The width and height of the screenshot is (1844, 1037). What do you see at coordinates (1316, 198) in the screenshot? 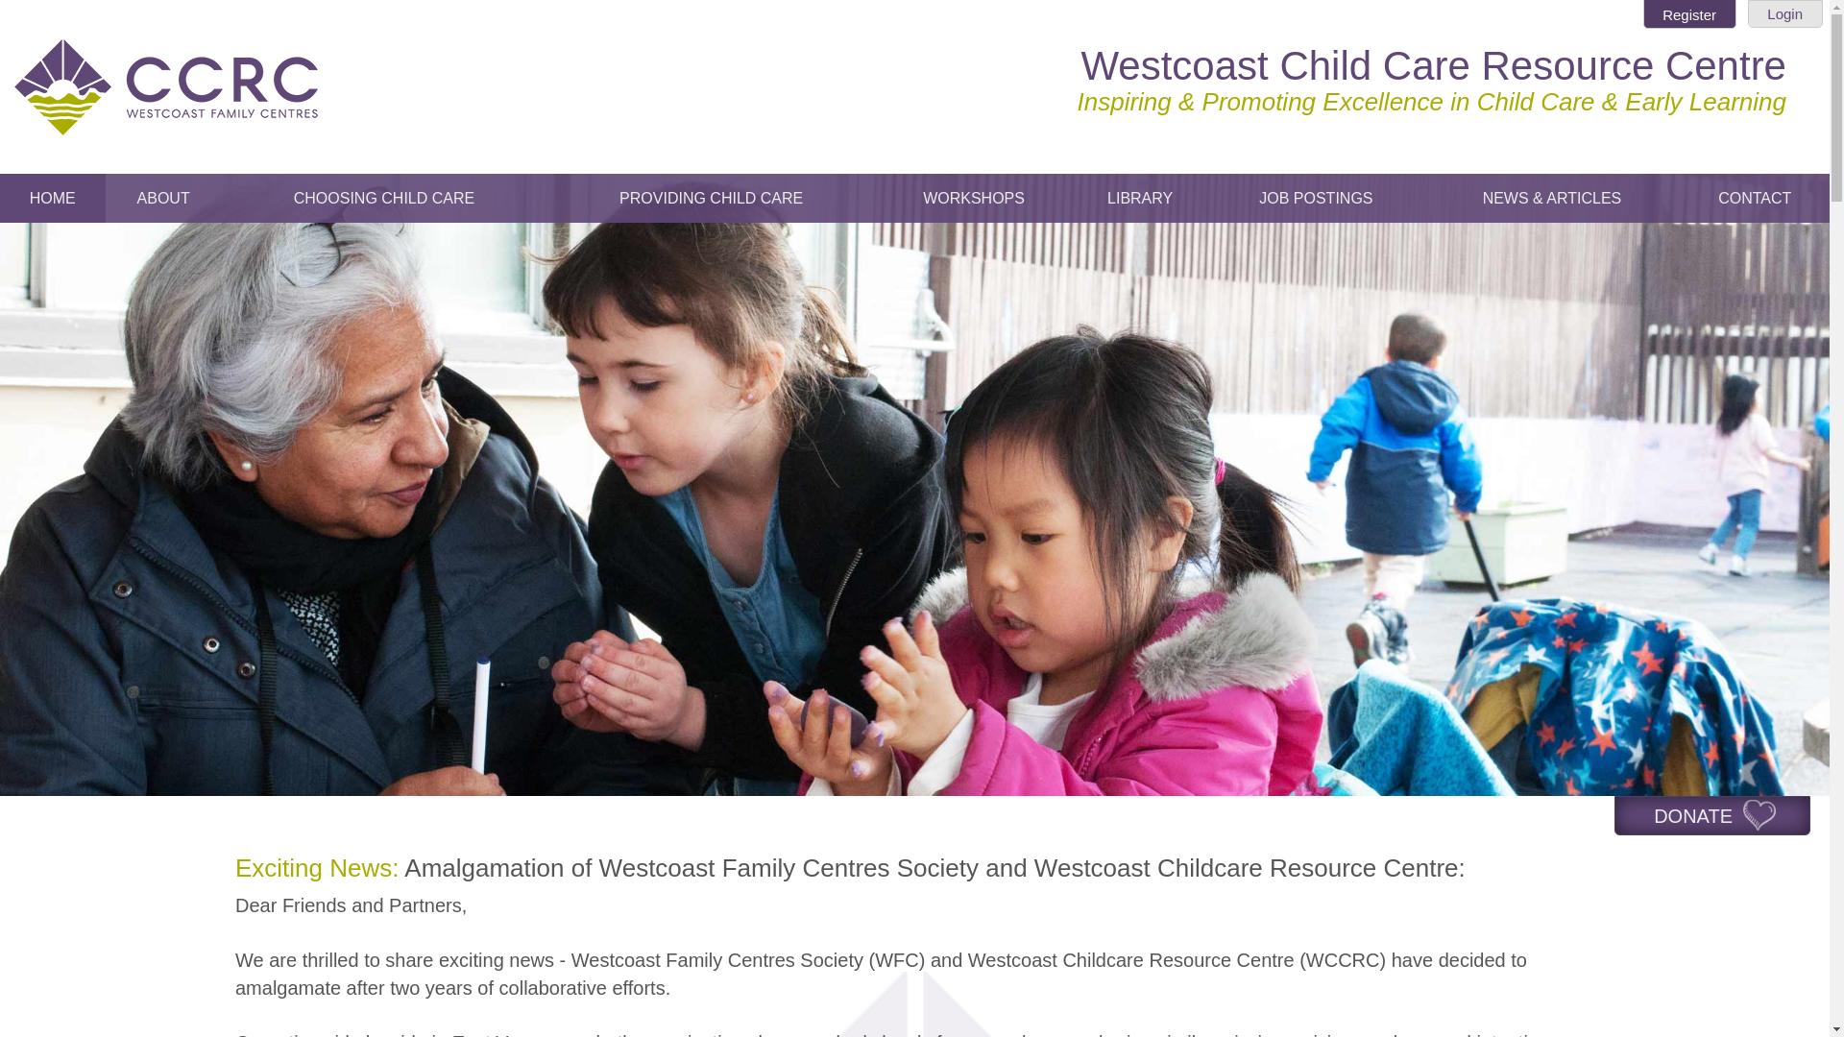
I see `JOB POSTINGS` at bounding box center [1316, 198].